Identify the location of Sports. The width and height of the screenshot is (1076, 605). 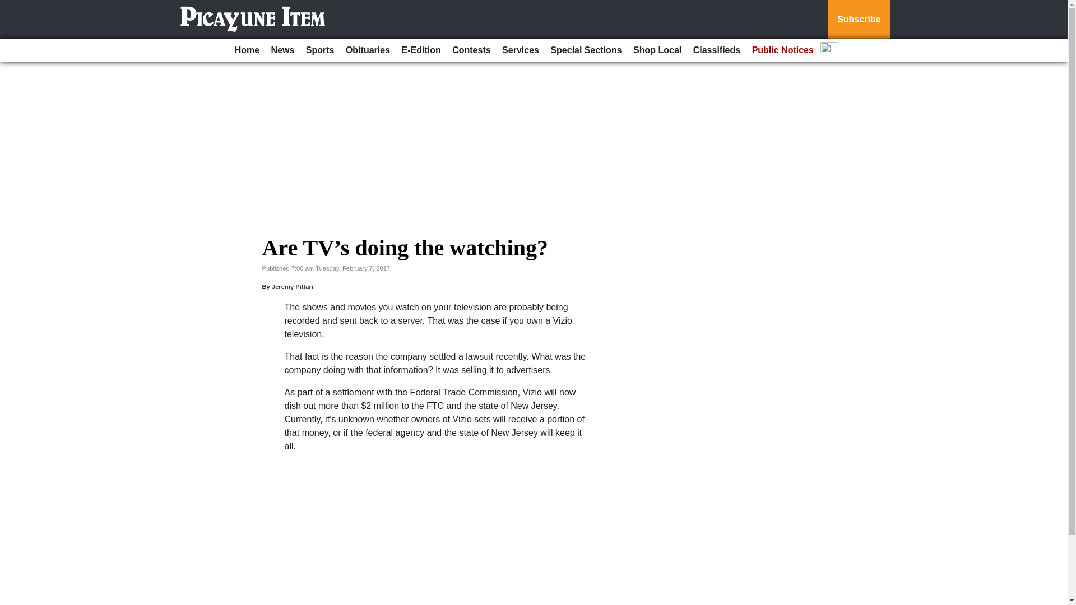
(319, 50).